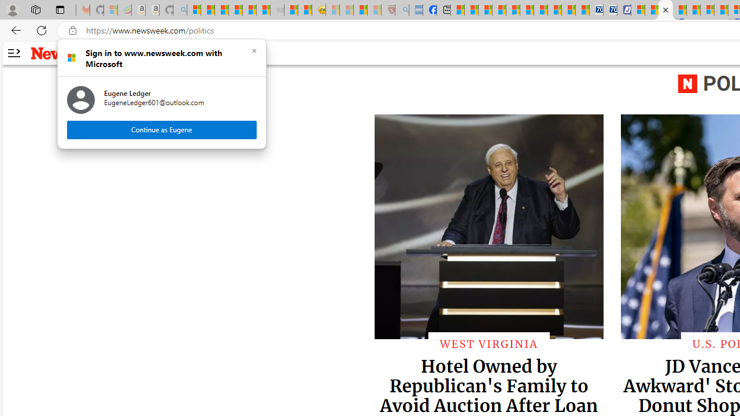 Image resolution: width=740 pixels, height=416 pixels. Describe the element at coordinates (610, 10) in the screenshot. I see `Cheap Hotels - Save70.com` at that location.